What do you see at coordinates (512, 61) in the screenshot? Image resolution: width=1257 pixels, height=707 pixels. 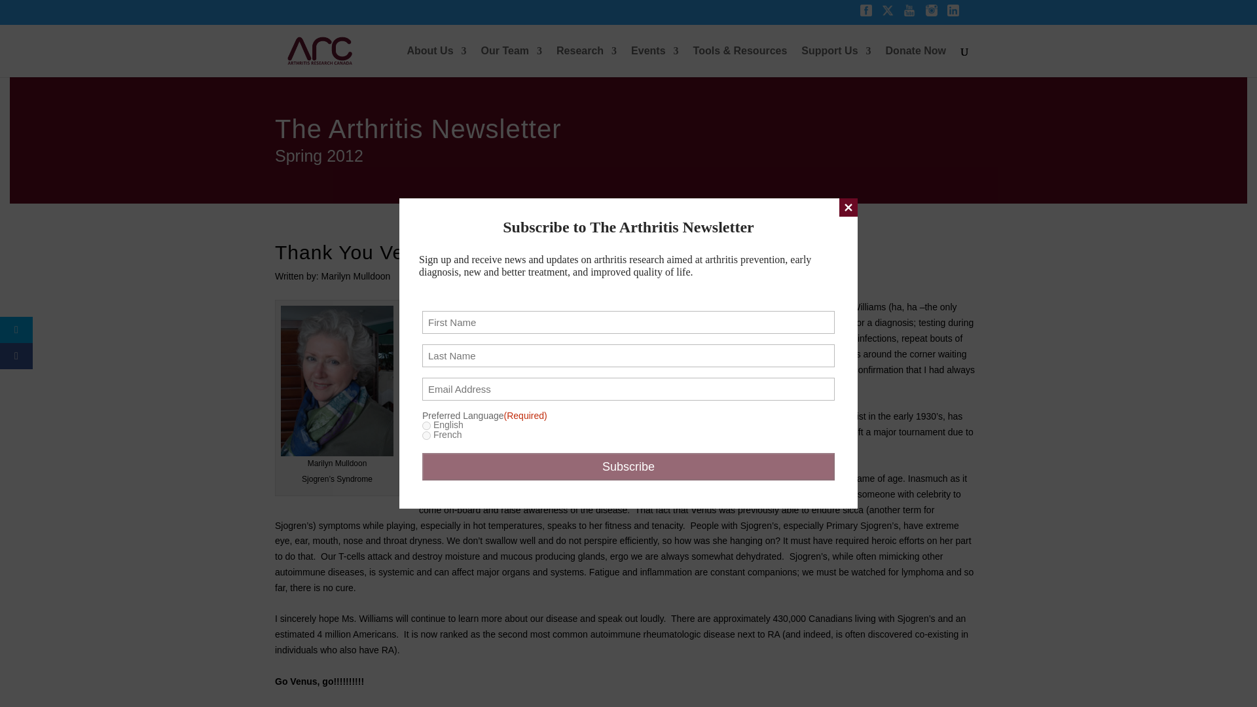 I see `Our Team` at bounding box center [512, 61].